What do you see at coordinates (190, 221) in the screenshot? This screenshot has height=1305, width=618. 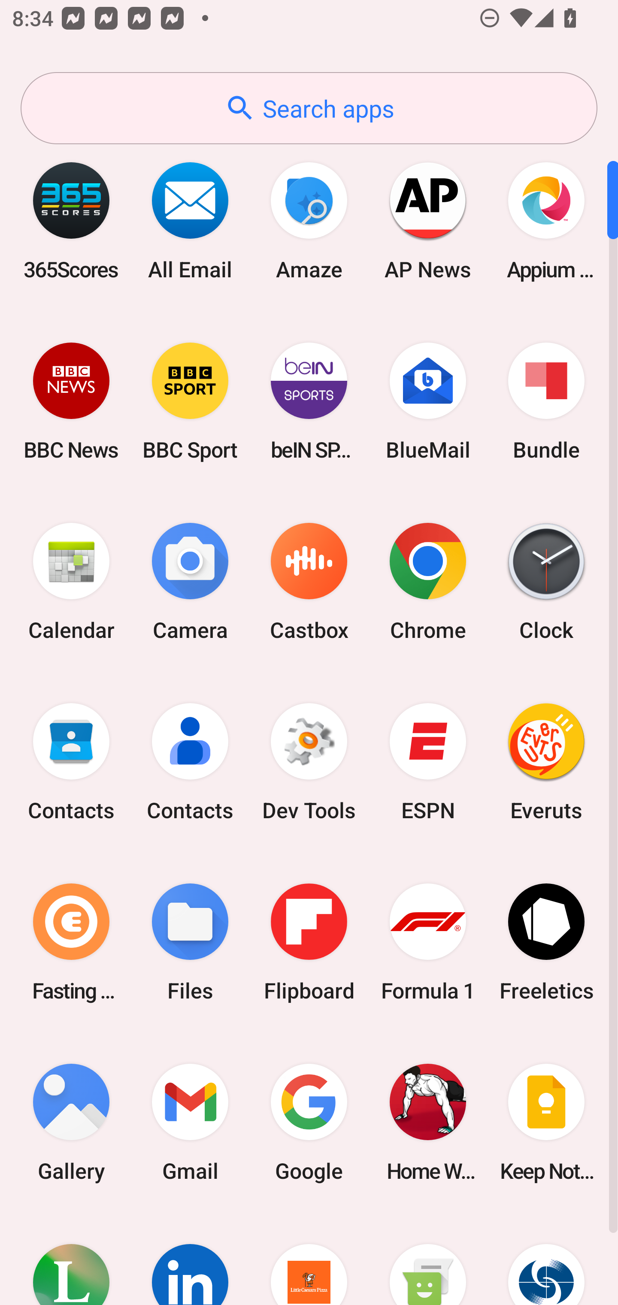 I see `All Email` at bounding box center [190, 221].